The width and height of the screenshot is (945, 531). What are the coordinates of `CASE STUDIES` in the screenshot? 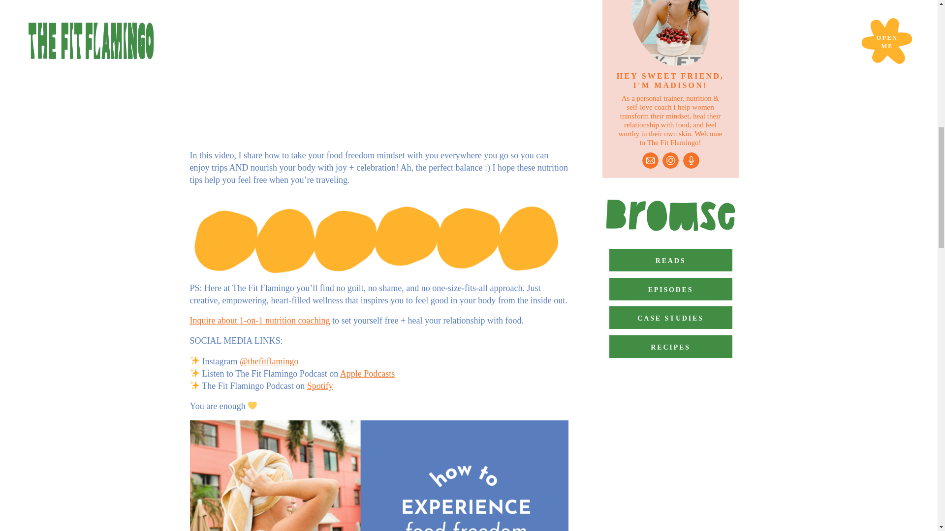 It's located at (671, 318).